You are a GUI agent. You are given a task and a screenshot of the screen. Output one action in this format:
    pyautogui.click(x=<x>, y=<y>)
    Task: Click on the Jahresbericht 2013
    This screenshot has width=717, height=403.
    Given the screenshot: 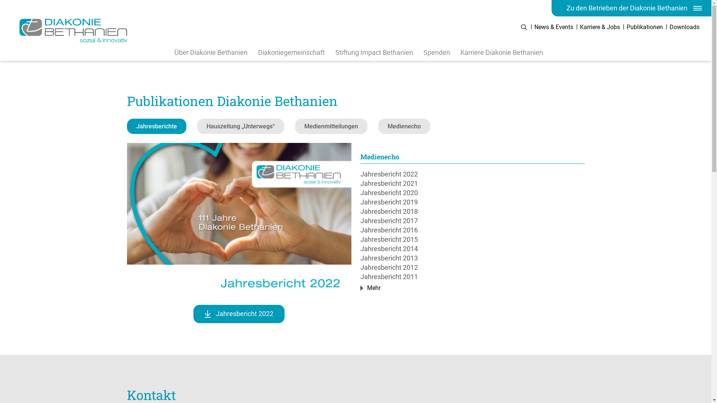 What is the action you would take?
    pyautogui.click(x=472, y=258)
    